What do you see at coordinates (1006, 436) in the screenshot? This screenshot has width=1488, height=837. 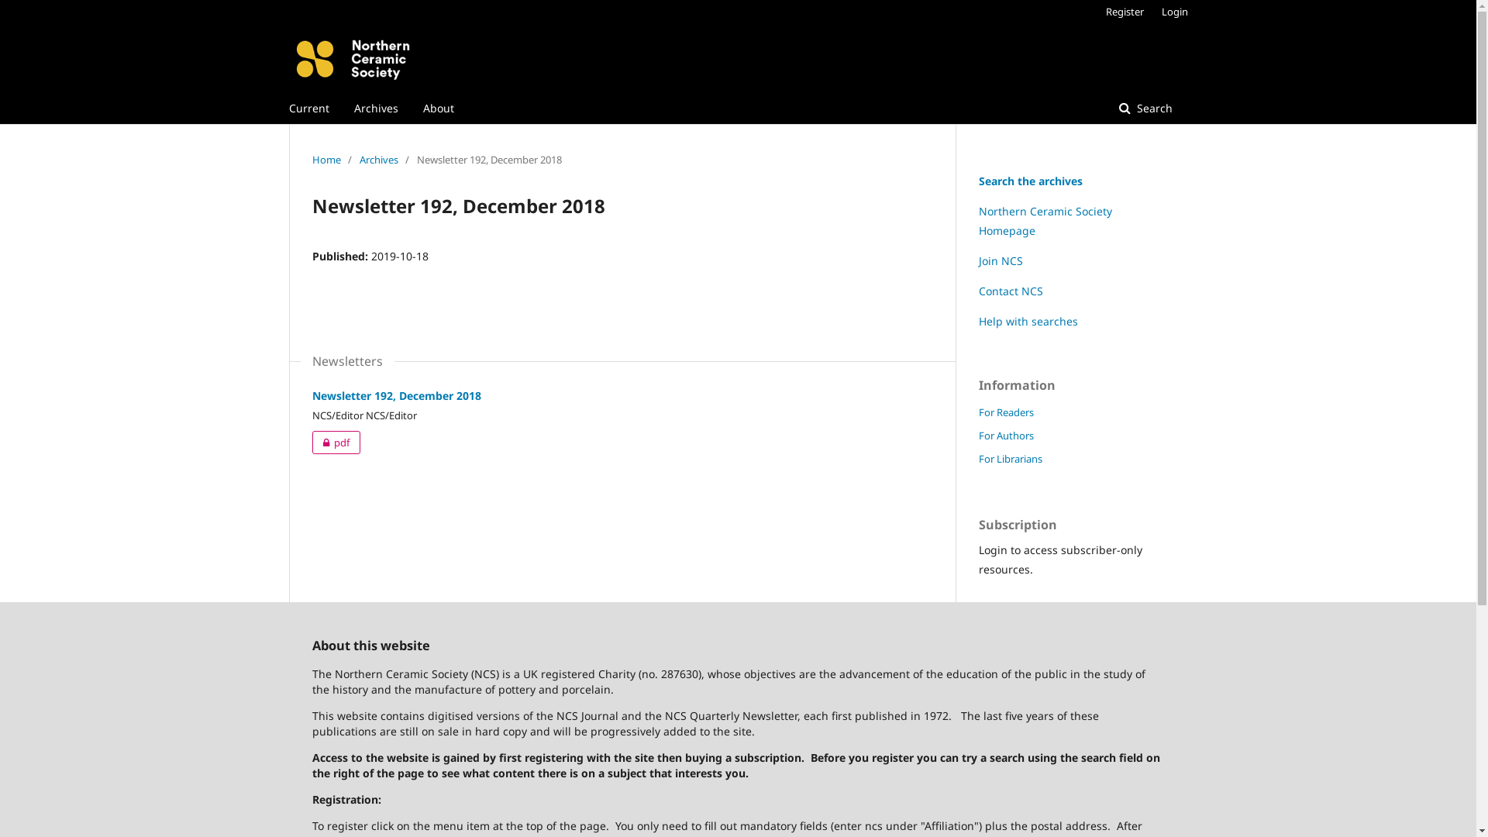 I see `For Authors` at bounding box center [1006, 436].